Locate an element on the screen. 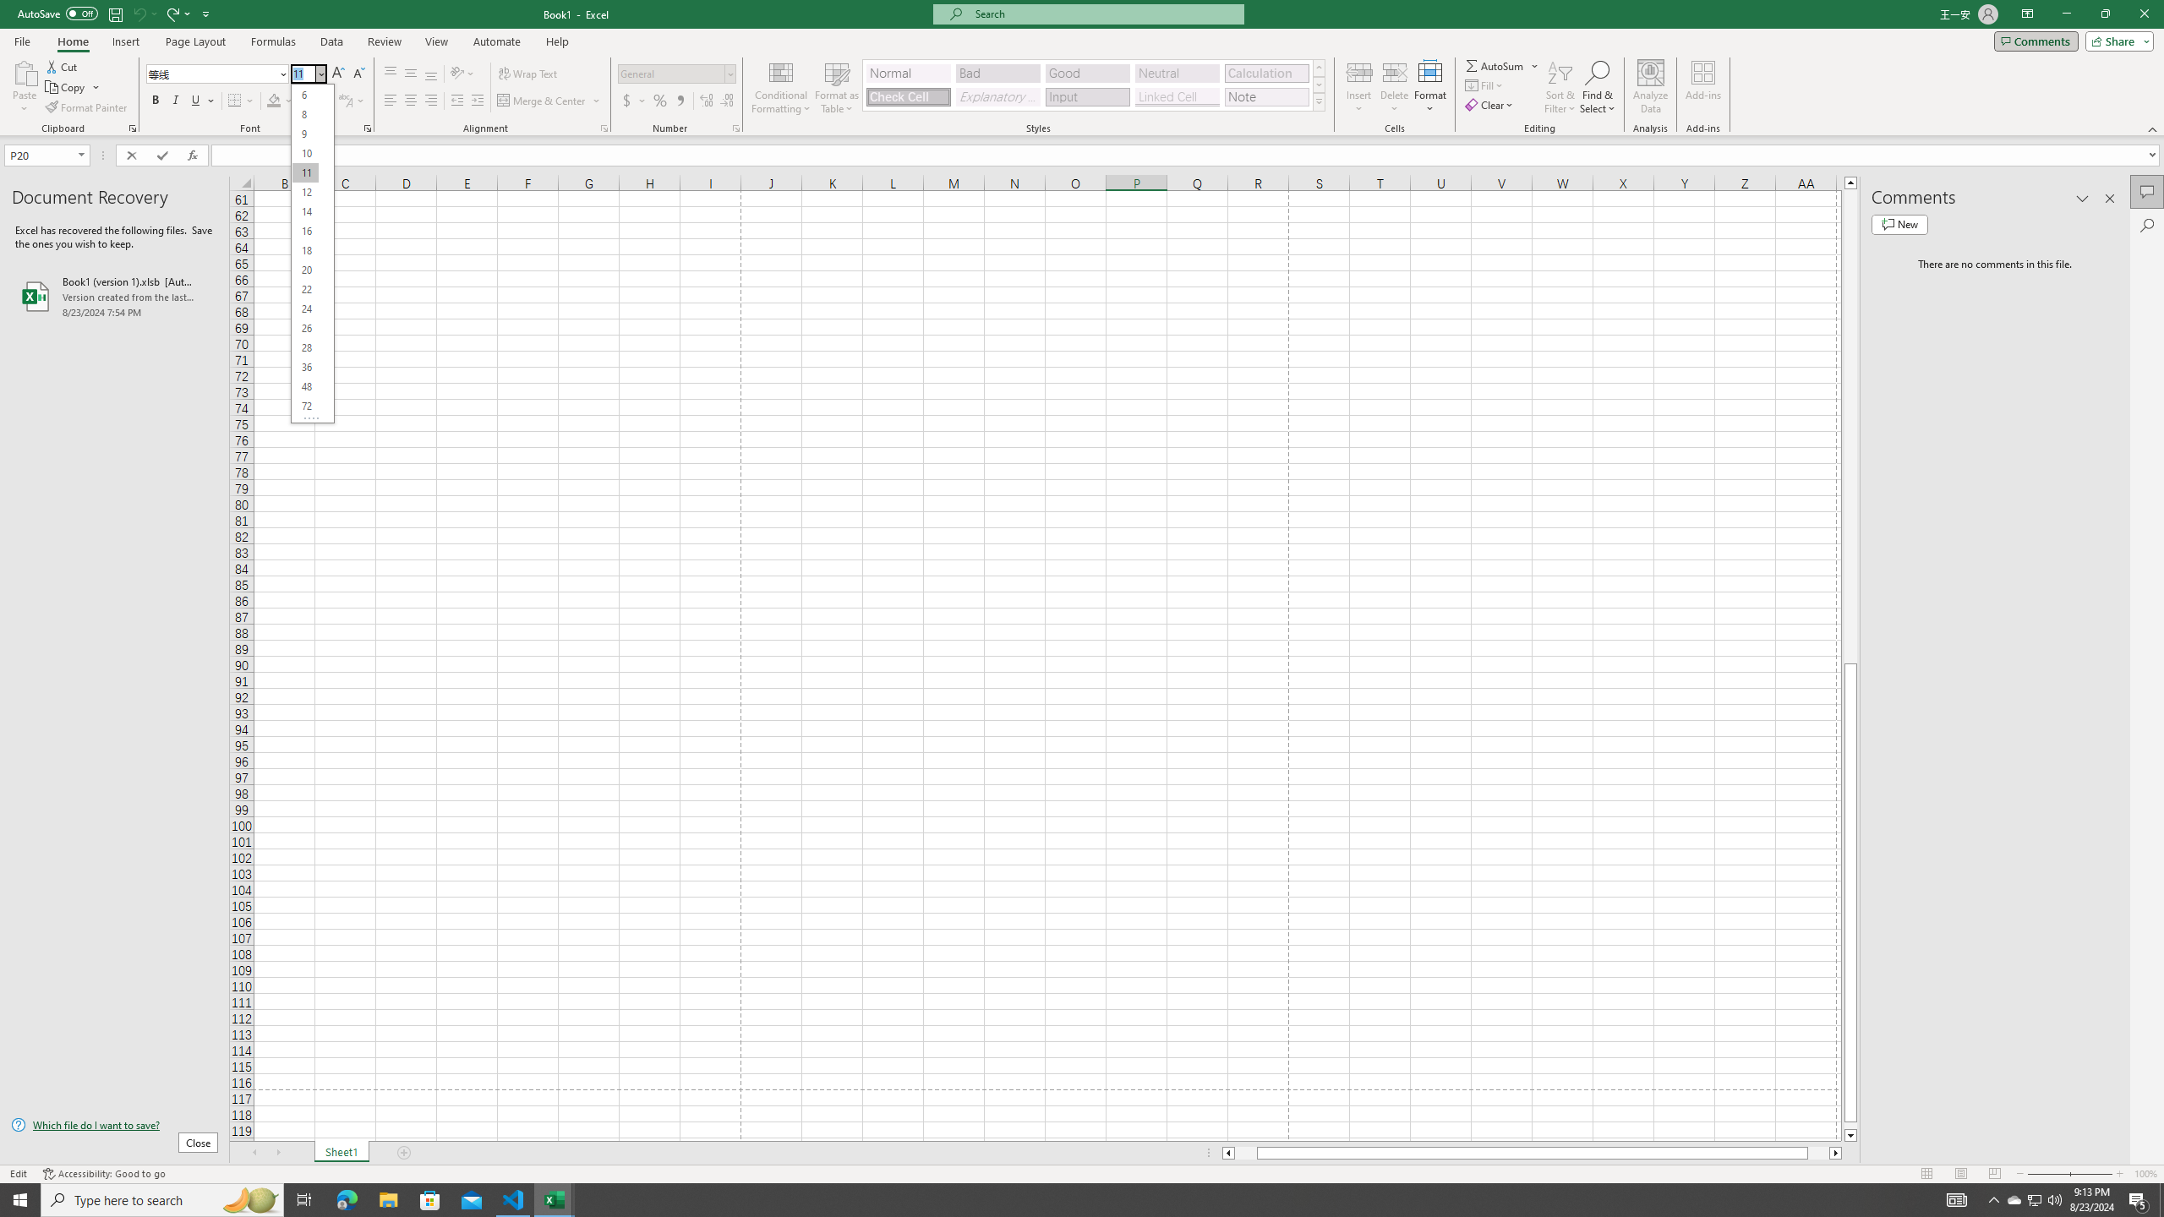 This screenshot has width=2164, height=1217. Insert Cells is located at coordinates (1359, 72).